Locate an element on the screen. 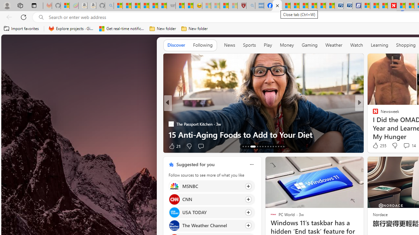 Image resolution: width=419 pixels, height=235 pixels. AutomationID: tab-68 is located at coordinates (248, 146).